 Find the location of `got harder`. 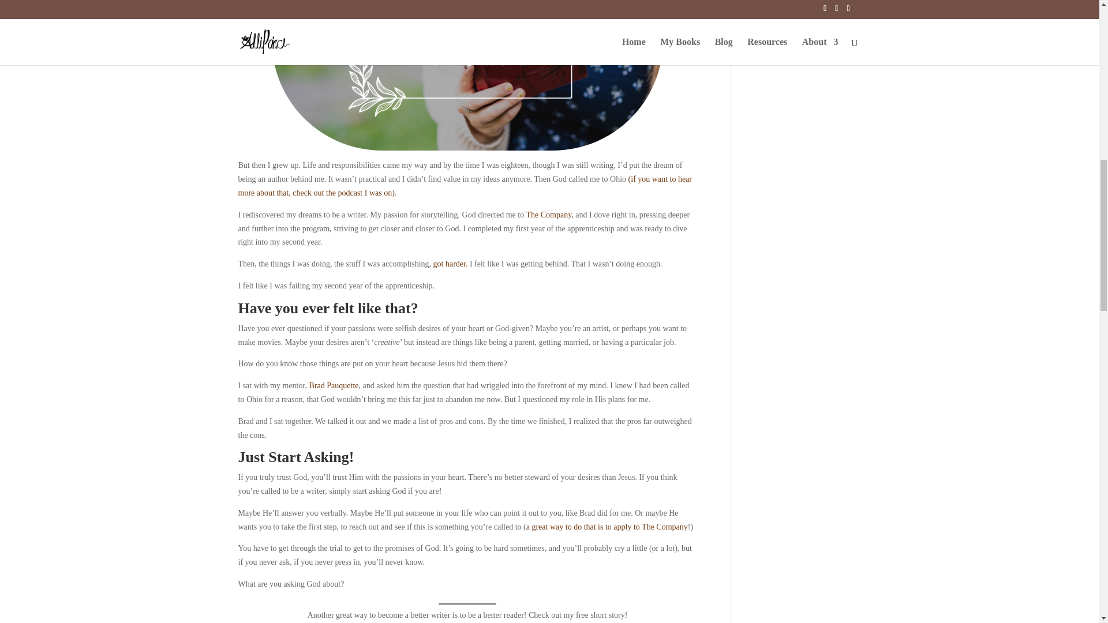

got harder is located at coordinates (449, 264).